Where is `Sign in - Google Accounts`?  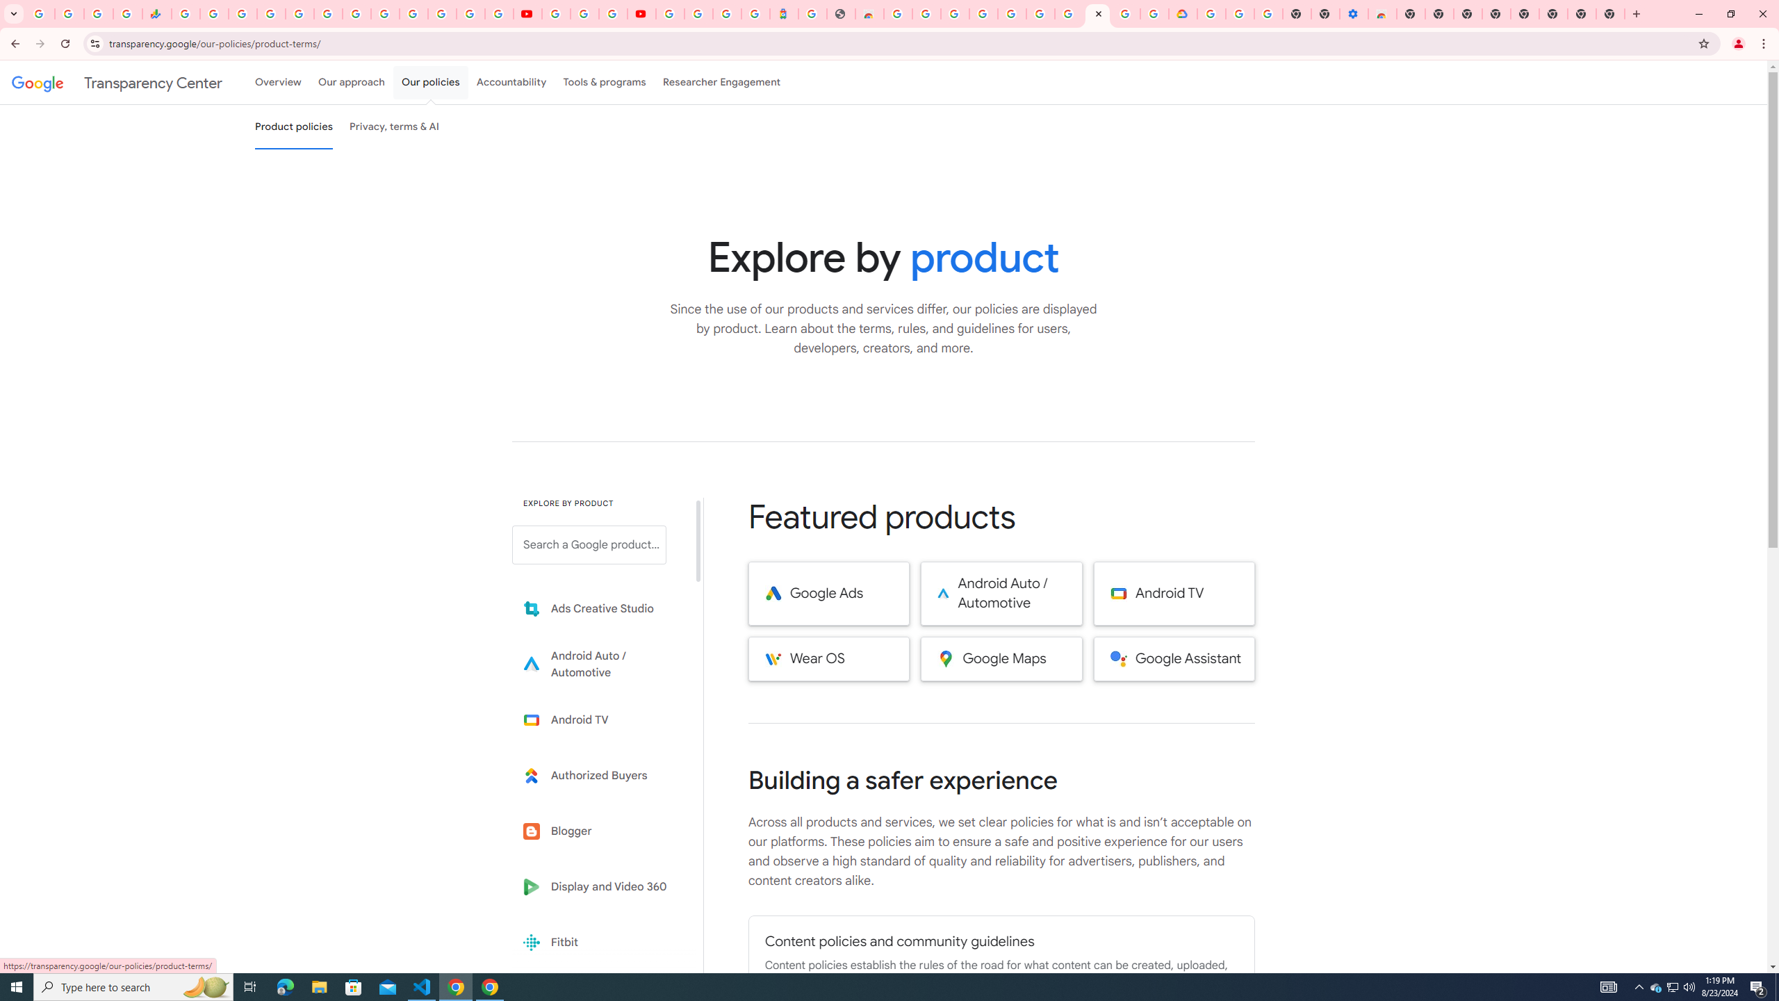 Sign in - Google Accounts is located at coordinates (413, 14).